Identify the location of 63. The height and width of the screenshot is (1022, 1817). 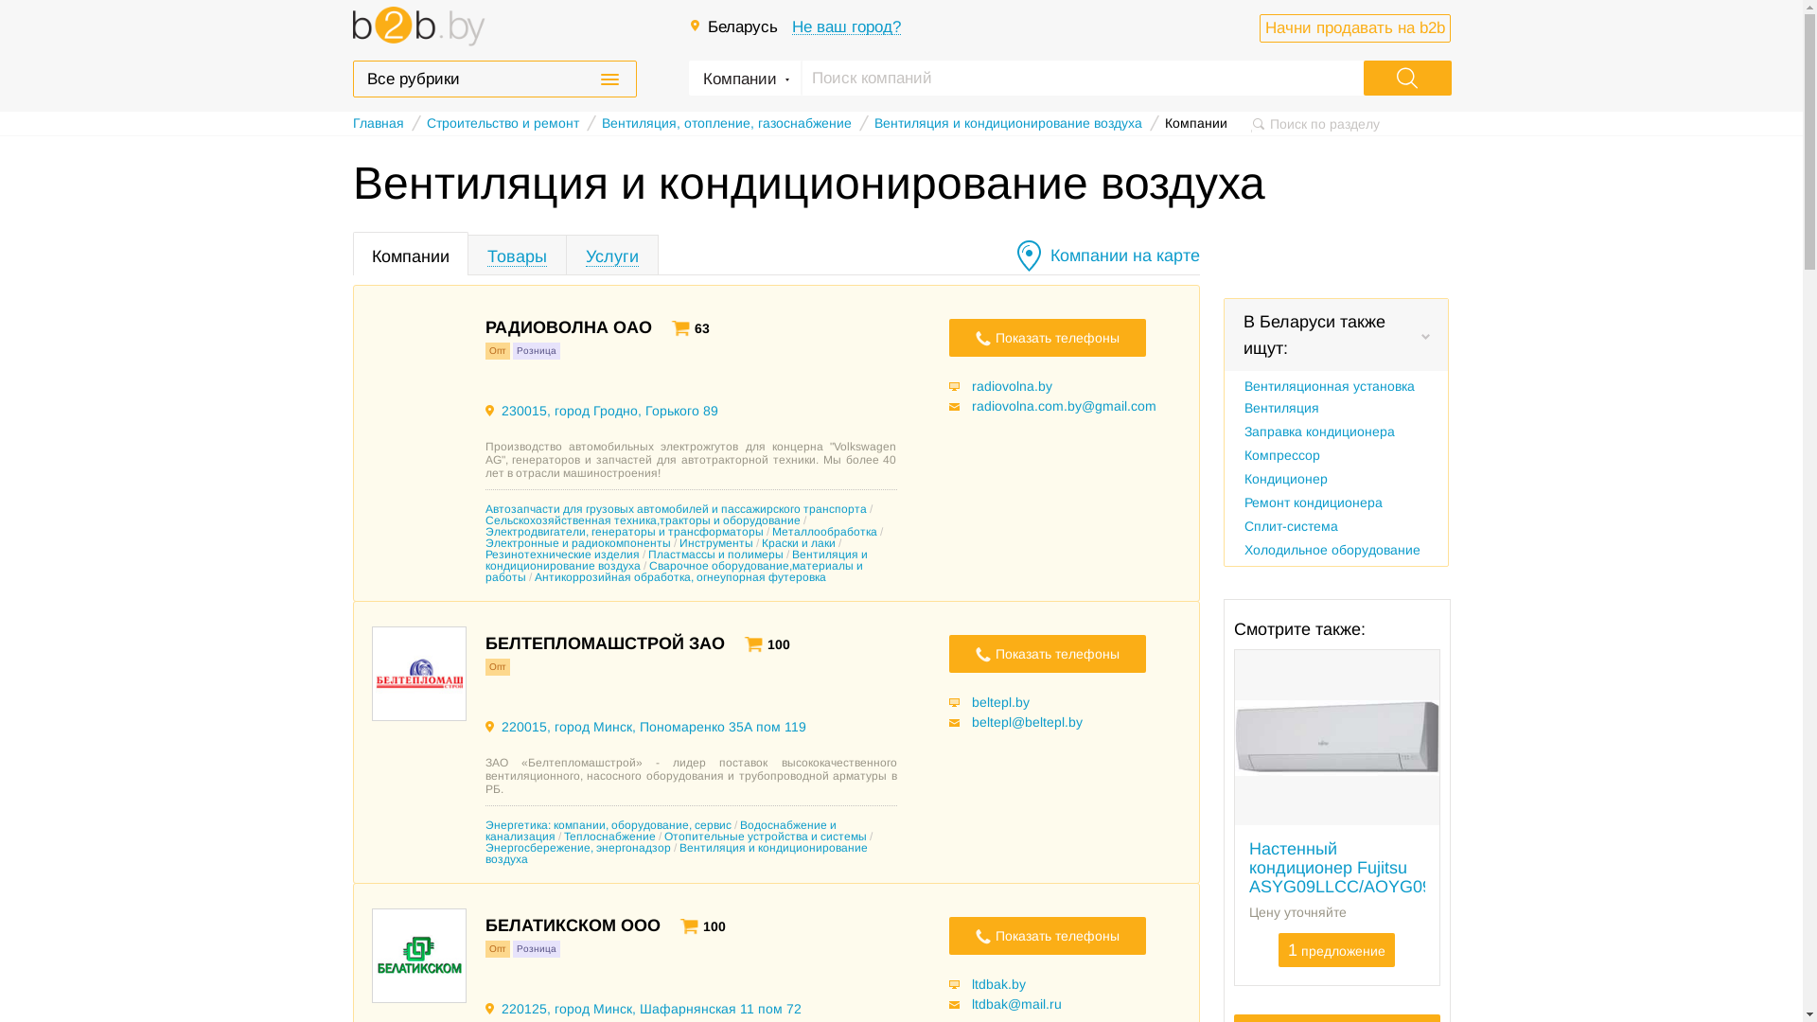
(690, 329).